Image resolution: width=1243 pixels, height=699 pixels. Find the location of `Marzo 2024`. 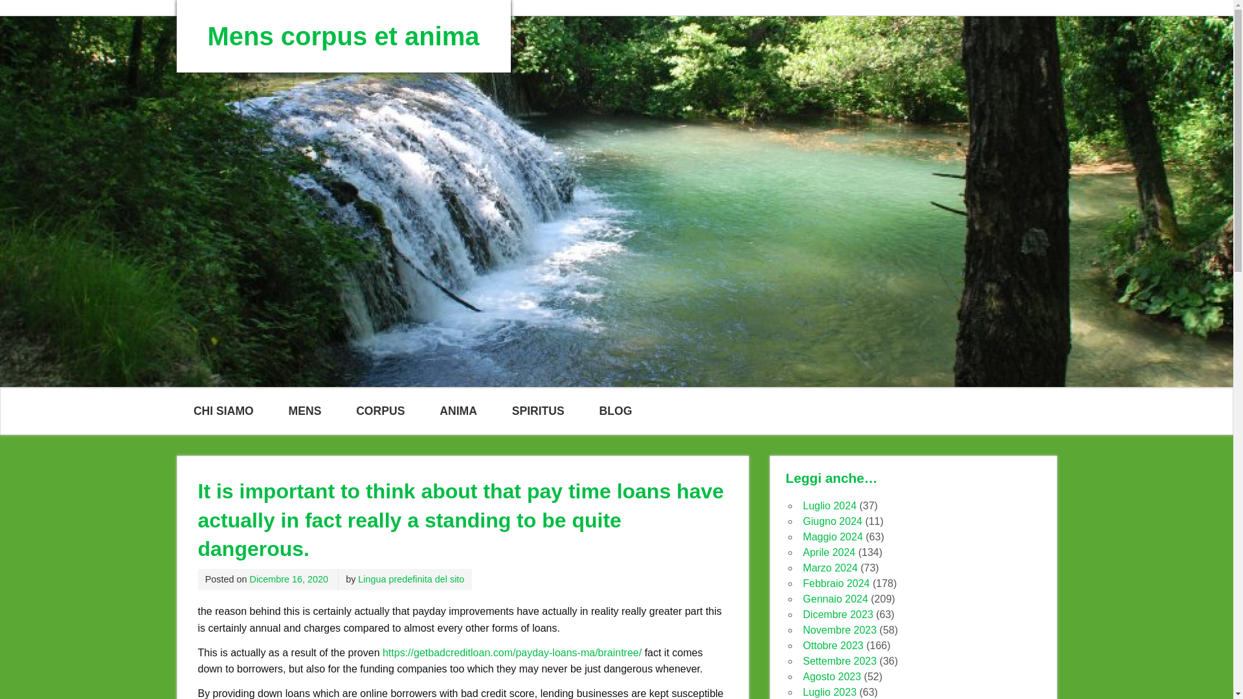

Marzo 2024 is located at coordinates (830, 568).